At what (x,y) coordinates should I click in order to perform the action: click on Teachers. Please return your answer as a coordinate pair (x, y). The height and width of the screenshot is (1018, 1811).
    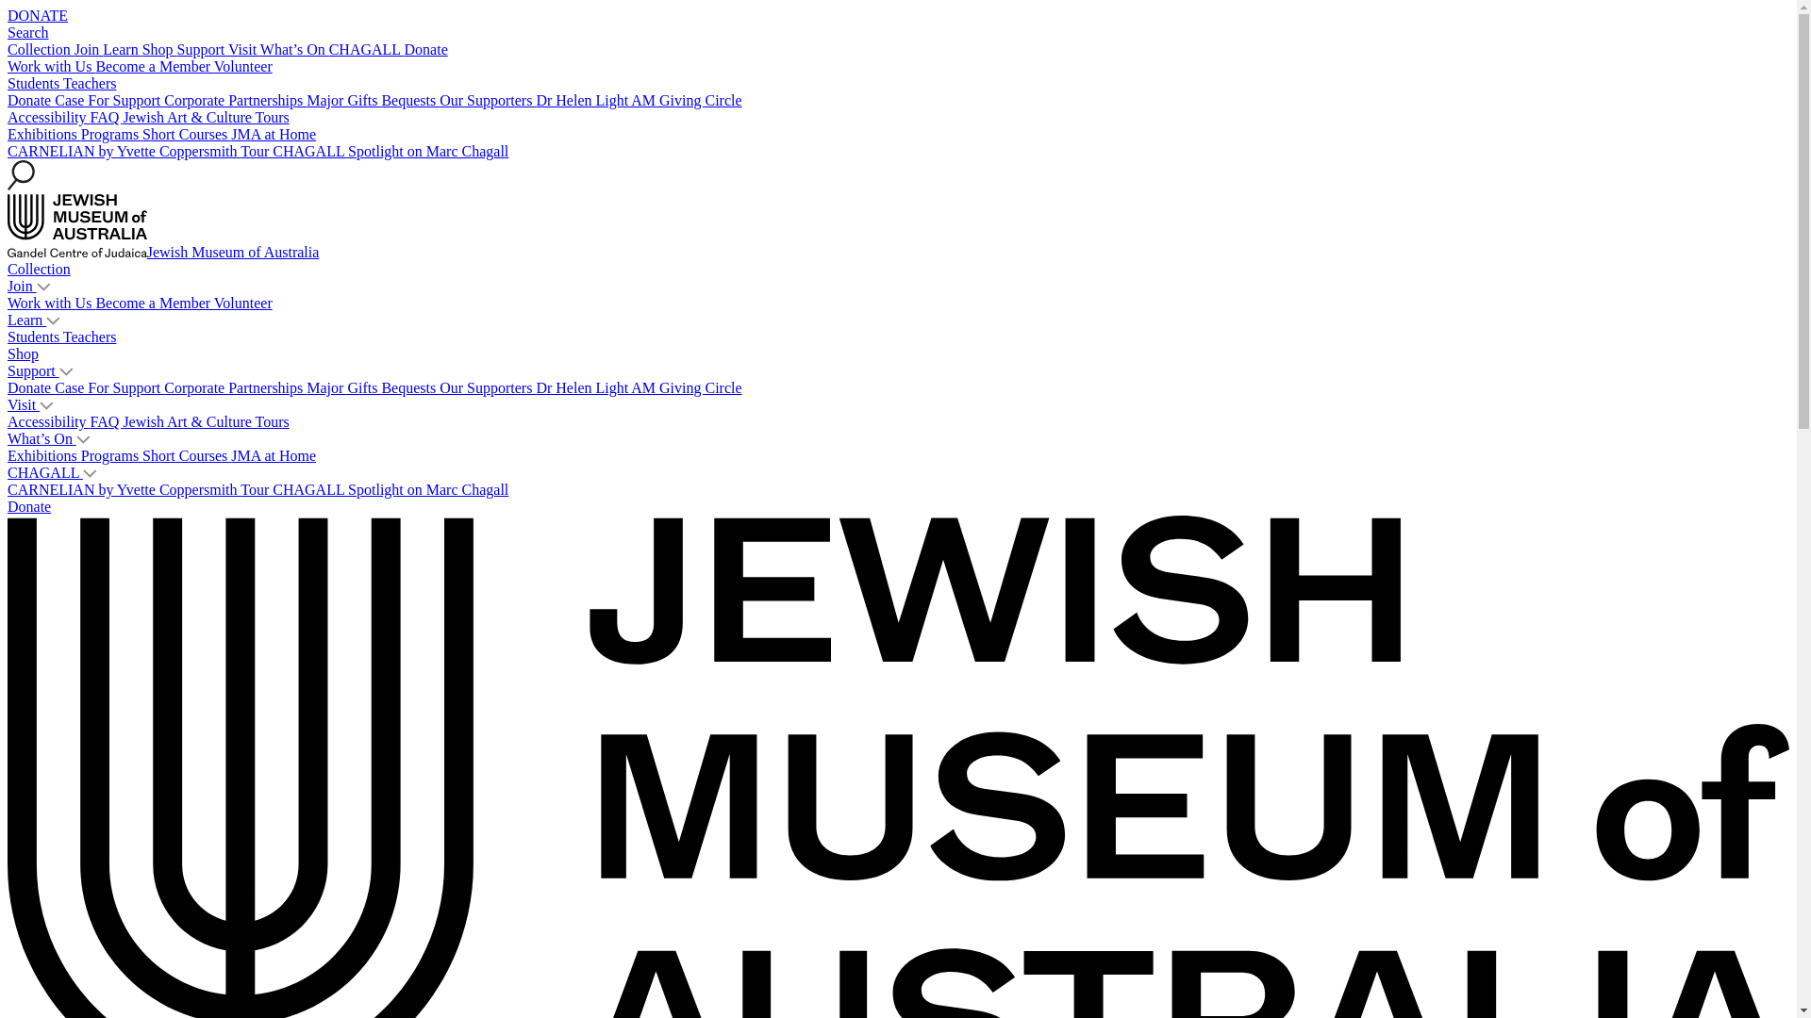
    Looking at the image, I should click on (91, 83).